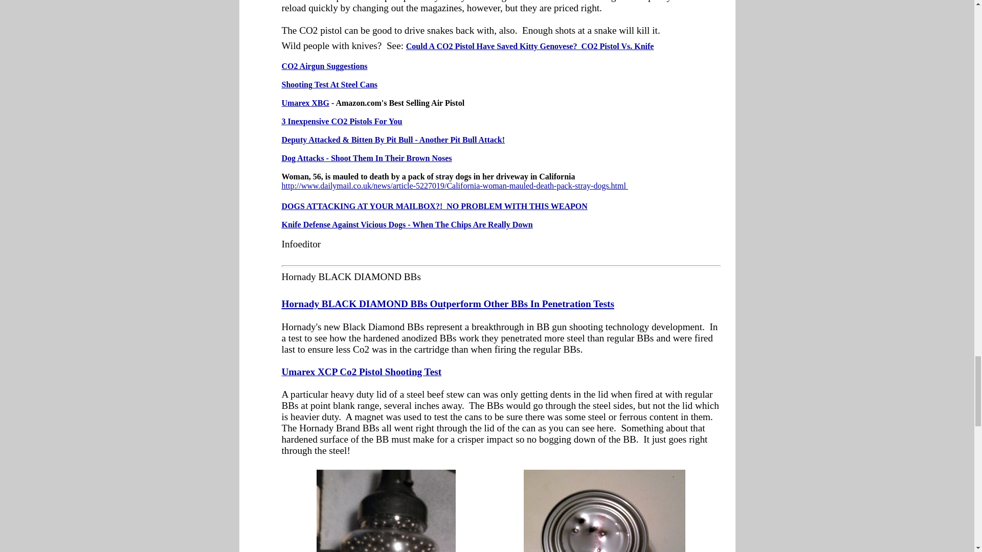  I want to click on Shooting Test At Steel Cans, so click(329, 85).